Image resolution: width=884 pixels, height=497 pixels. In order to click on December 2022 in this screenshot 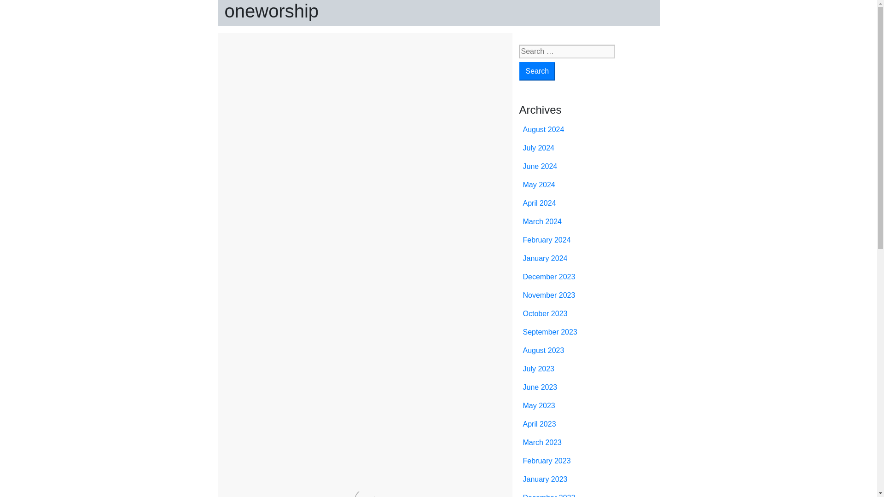, I will do `click(549, 495)`.